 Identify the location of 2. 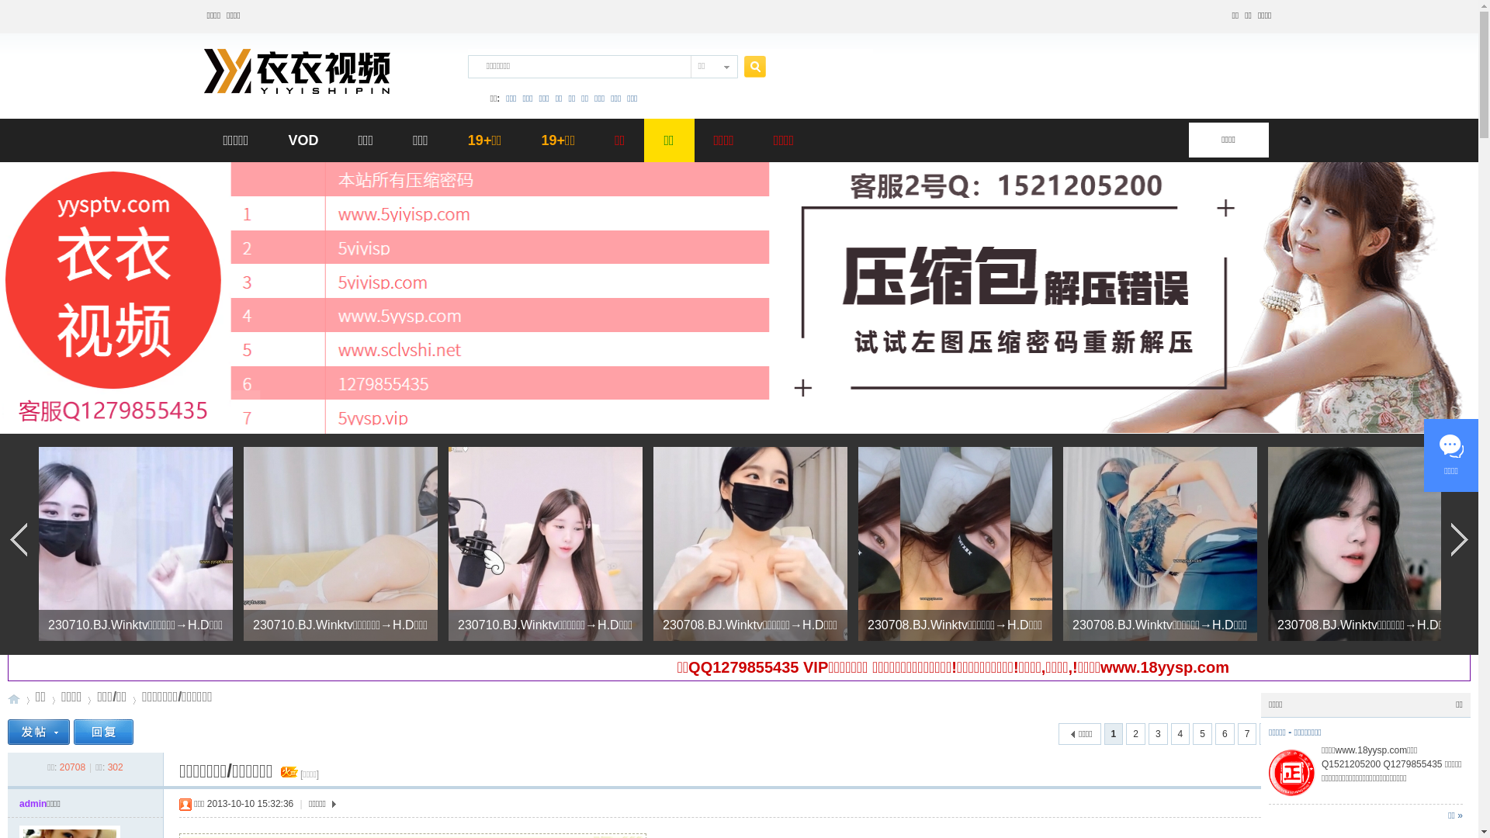
(1136, 734).